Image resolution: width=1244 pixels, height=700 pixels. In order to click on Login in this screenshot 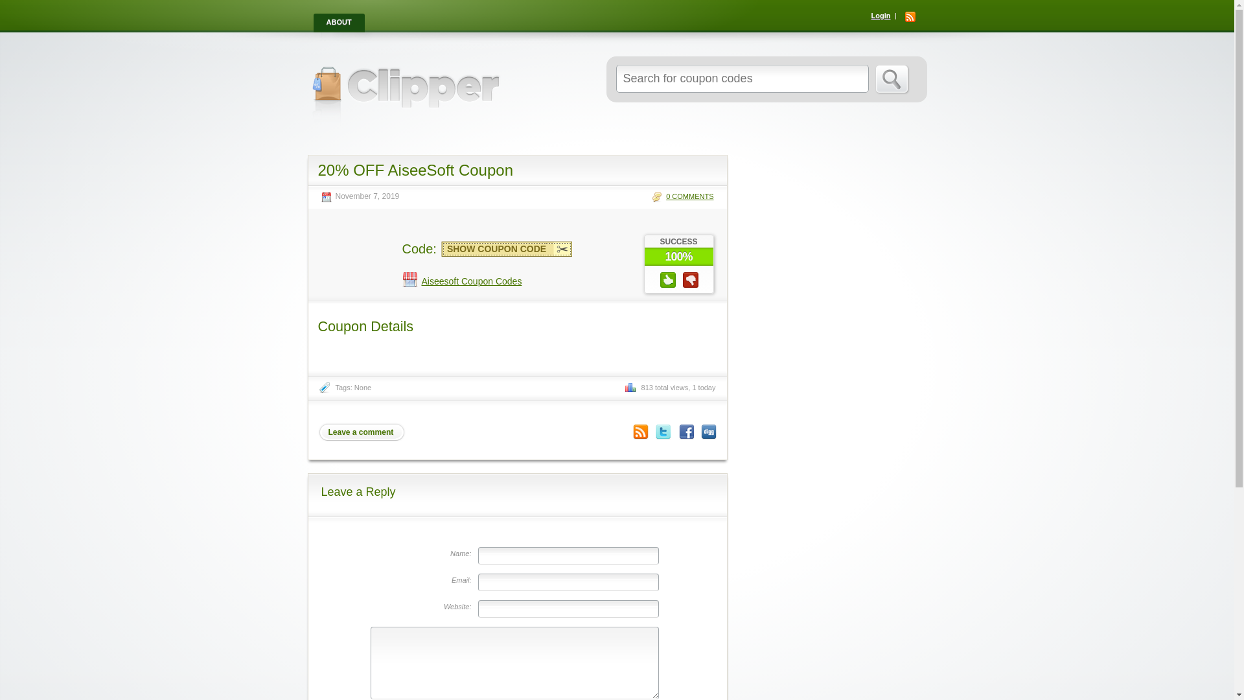, I will do `click(881, 16)`.